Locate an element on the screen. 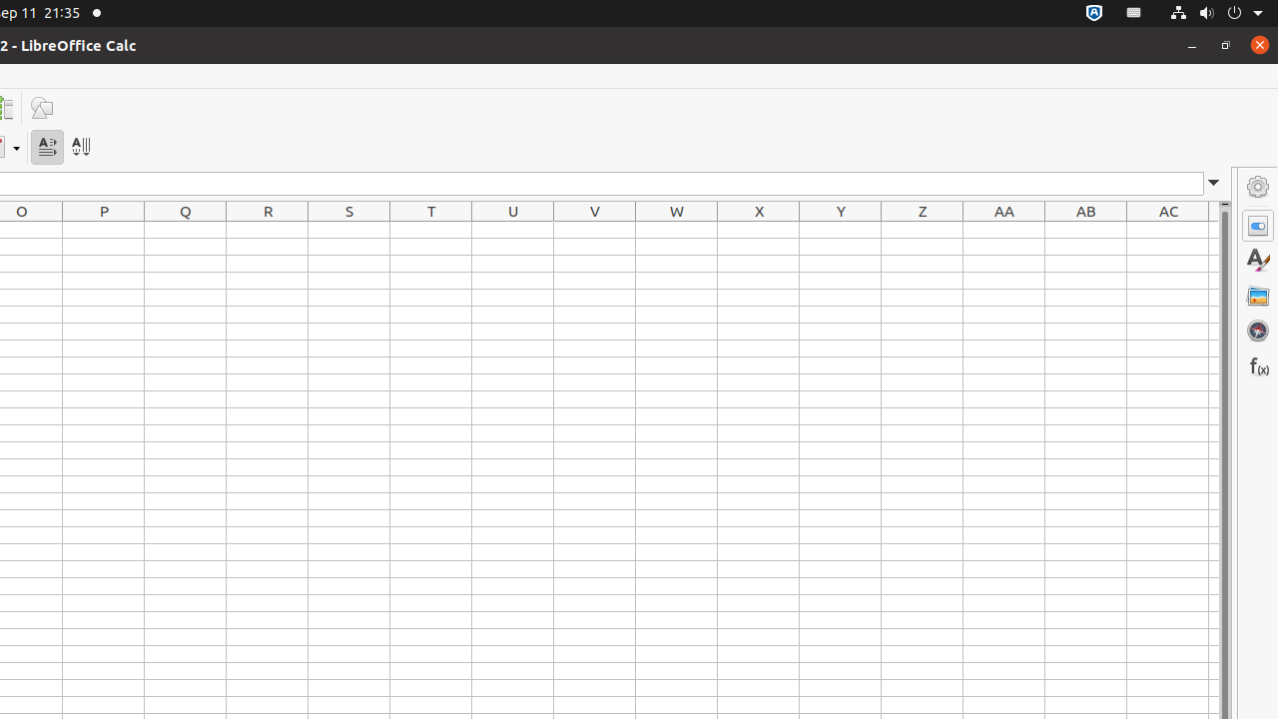 The height and width of the screenshot is (719, 1278). Z1 is located at coordinates (923, 230).